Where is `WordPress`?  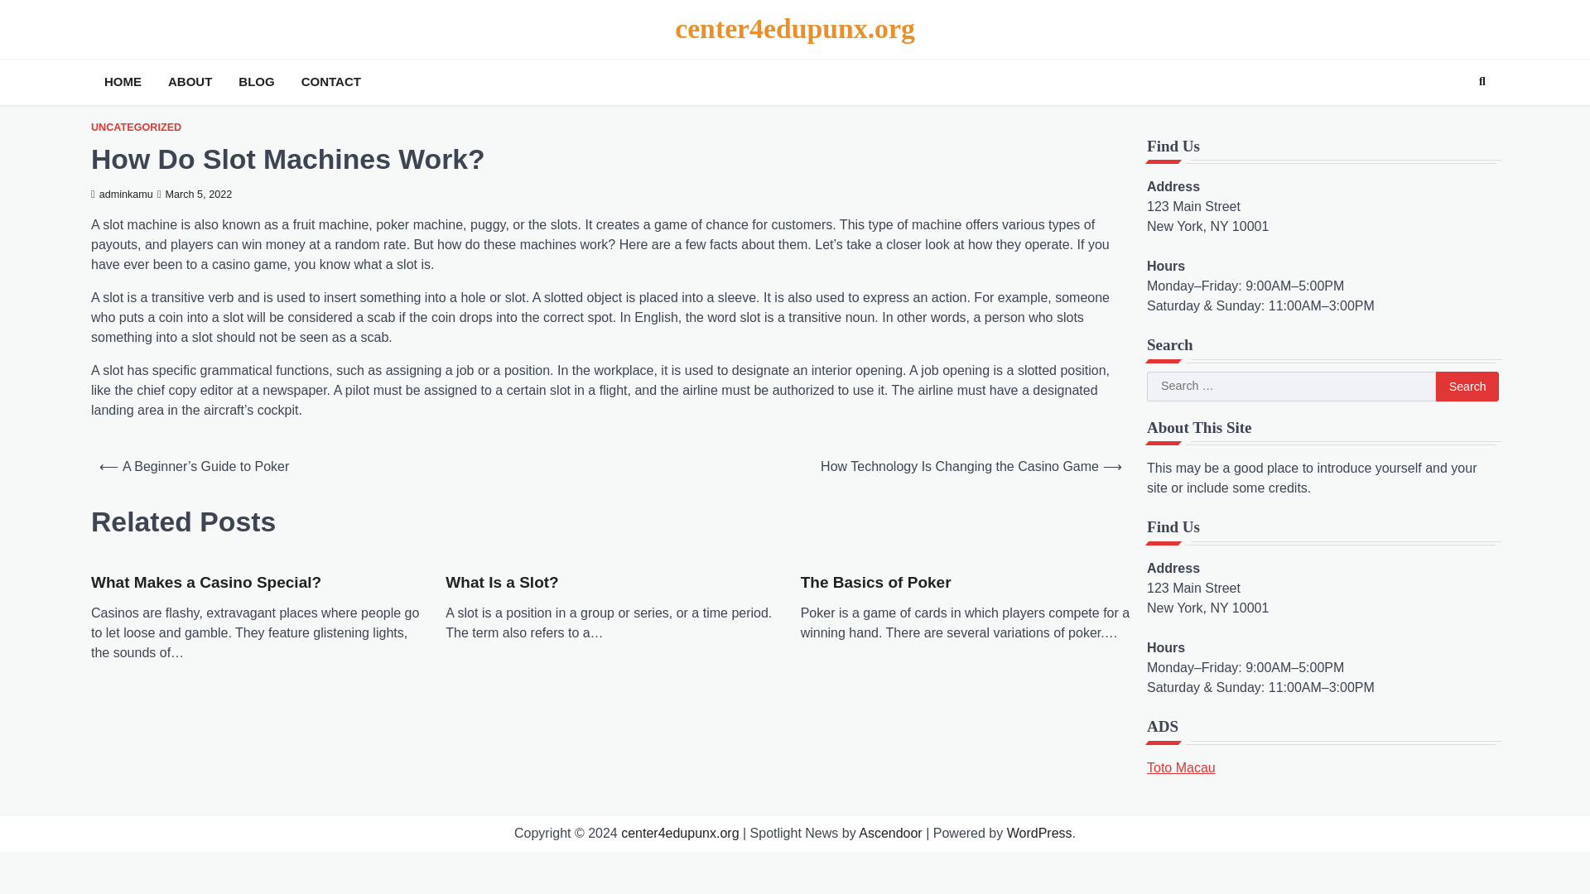 WordPress is located at coordinates (1038, 833).